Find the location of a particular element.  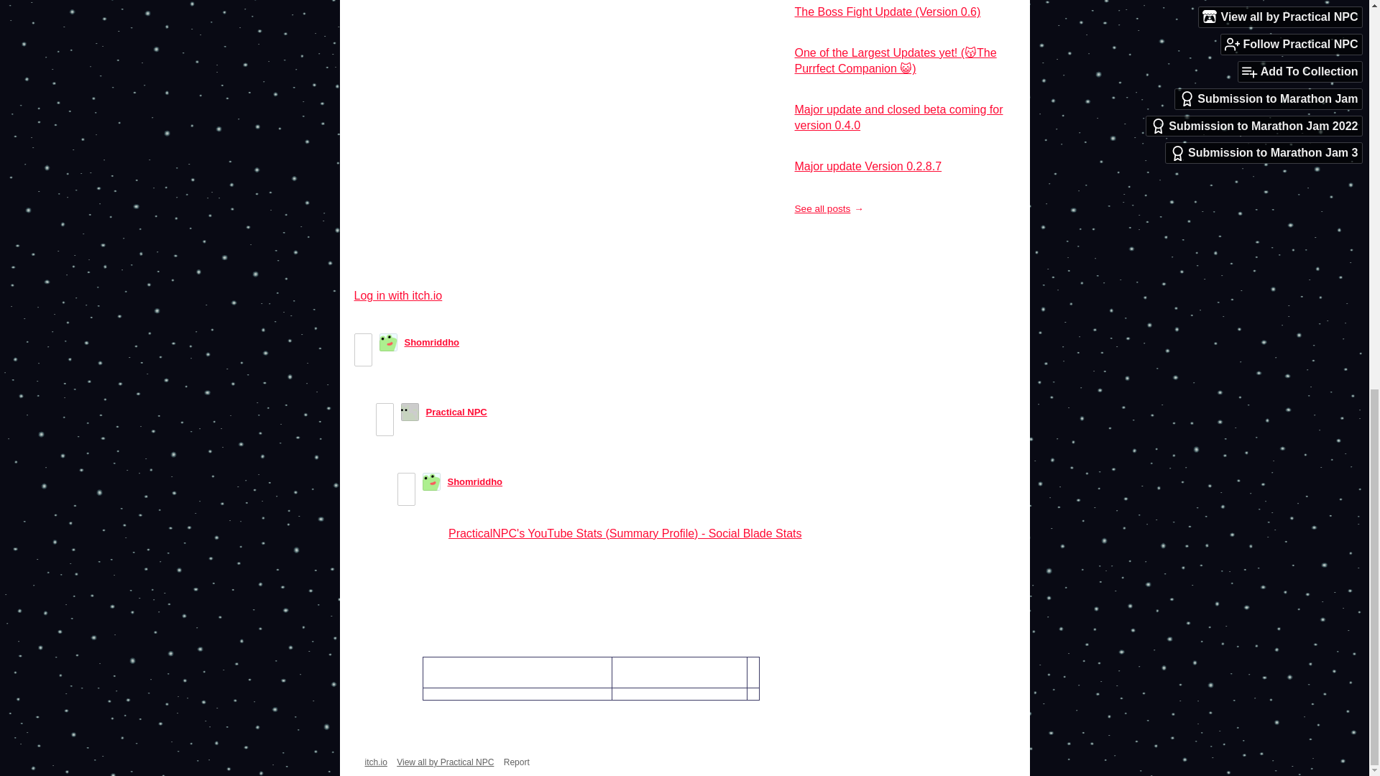

Major update Version 0.2.8.7 is located at coordinates (868, 165).